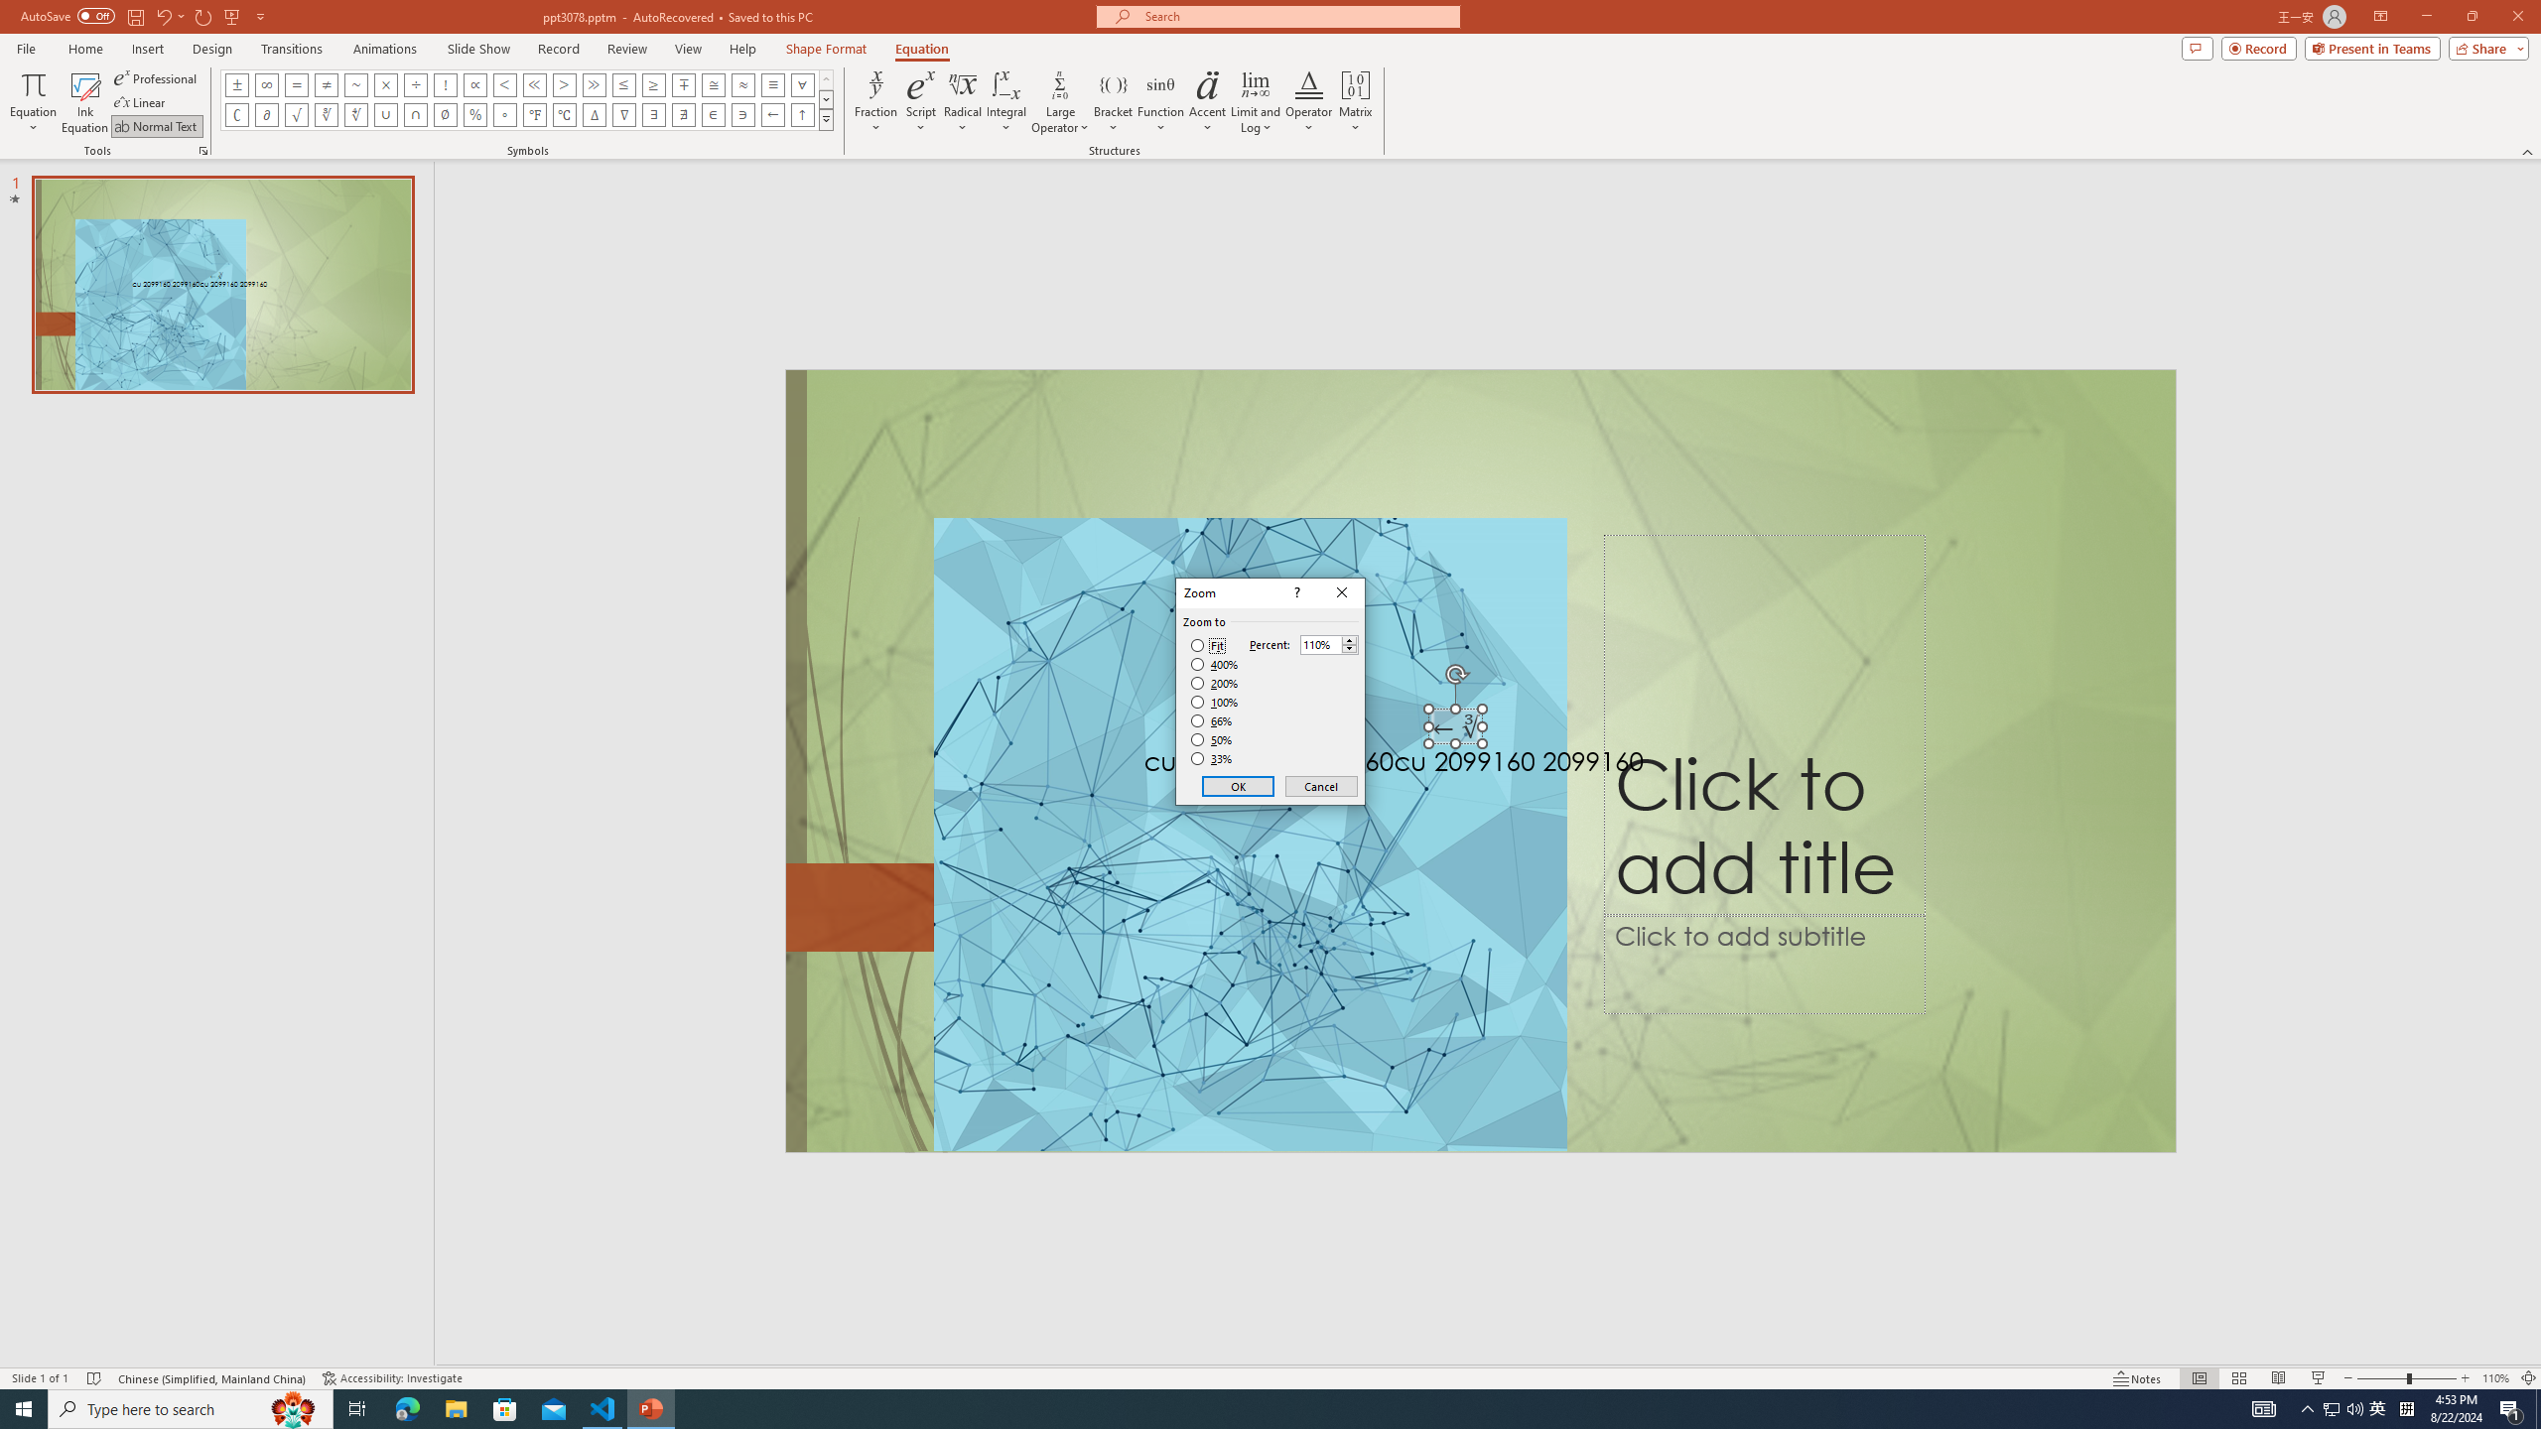  Describe the element at coordinates (385, 115) in the screenshot. I see `Equation Symbol Union` at that location.